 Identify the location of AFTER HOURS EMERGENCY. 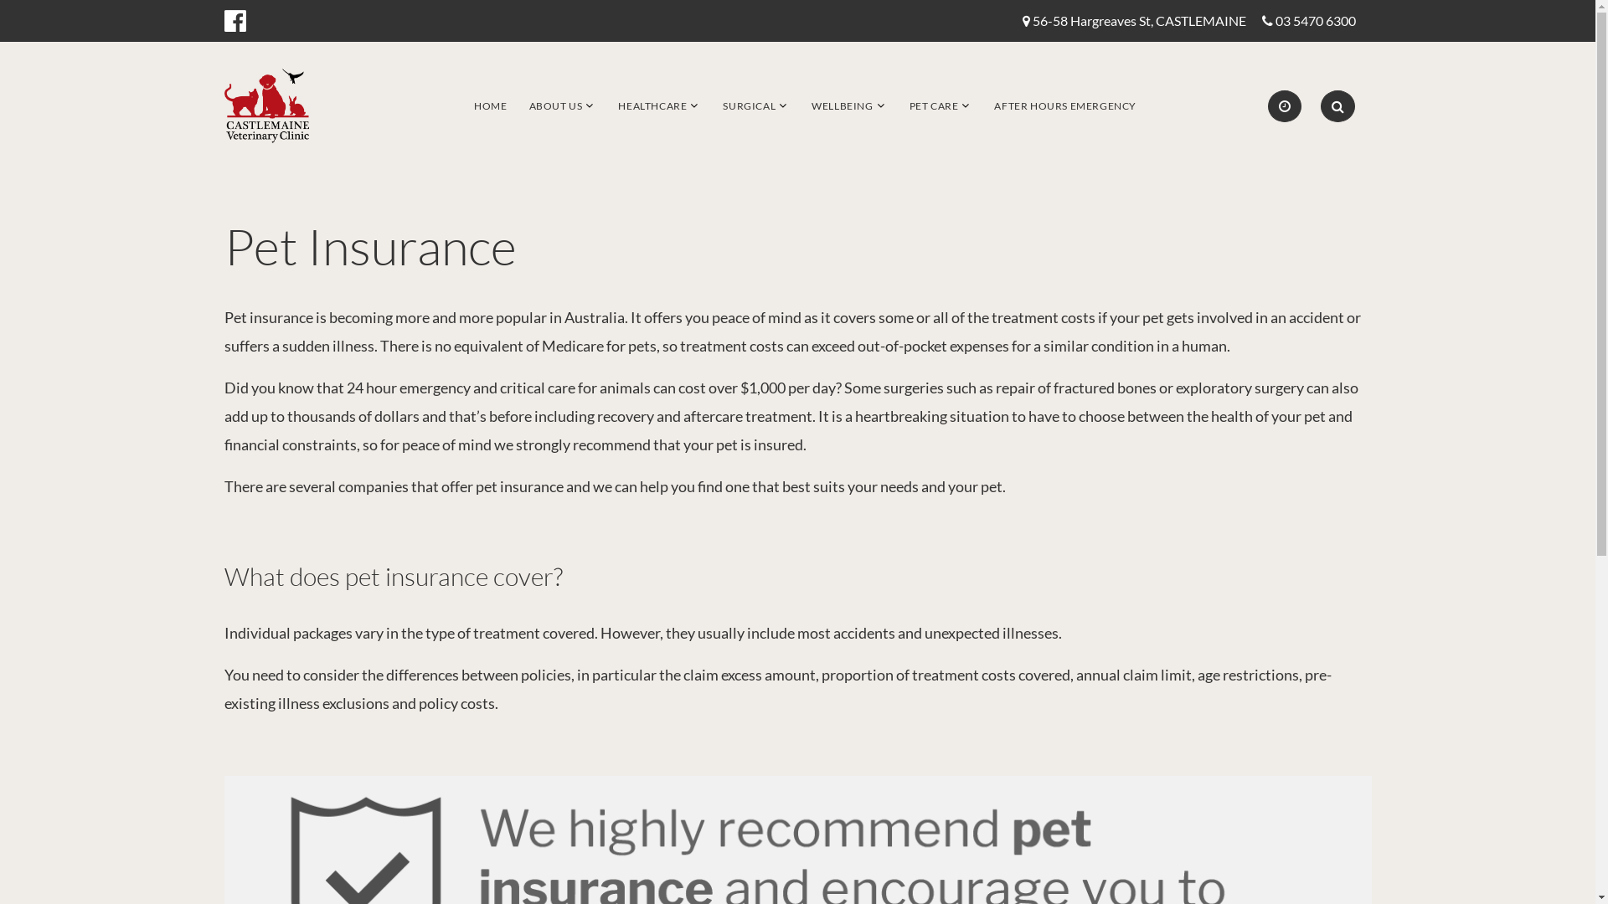
(1065, 105).